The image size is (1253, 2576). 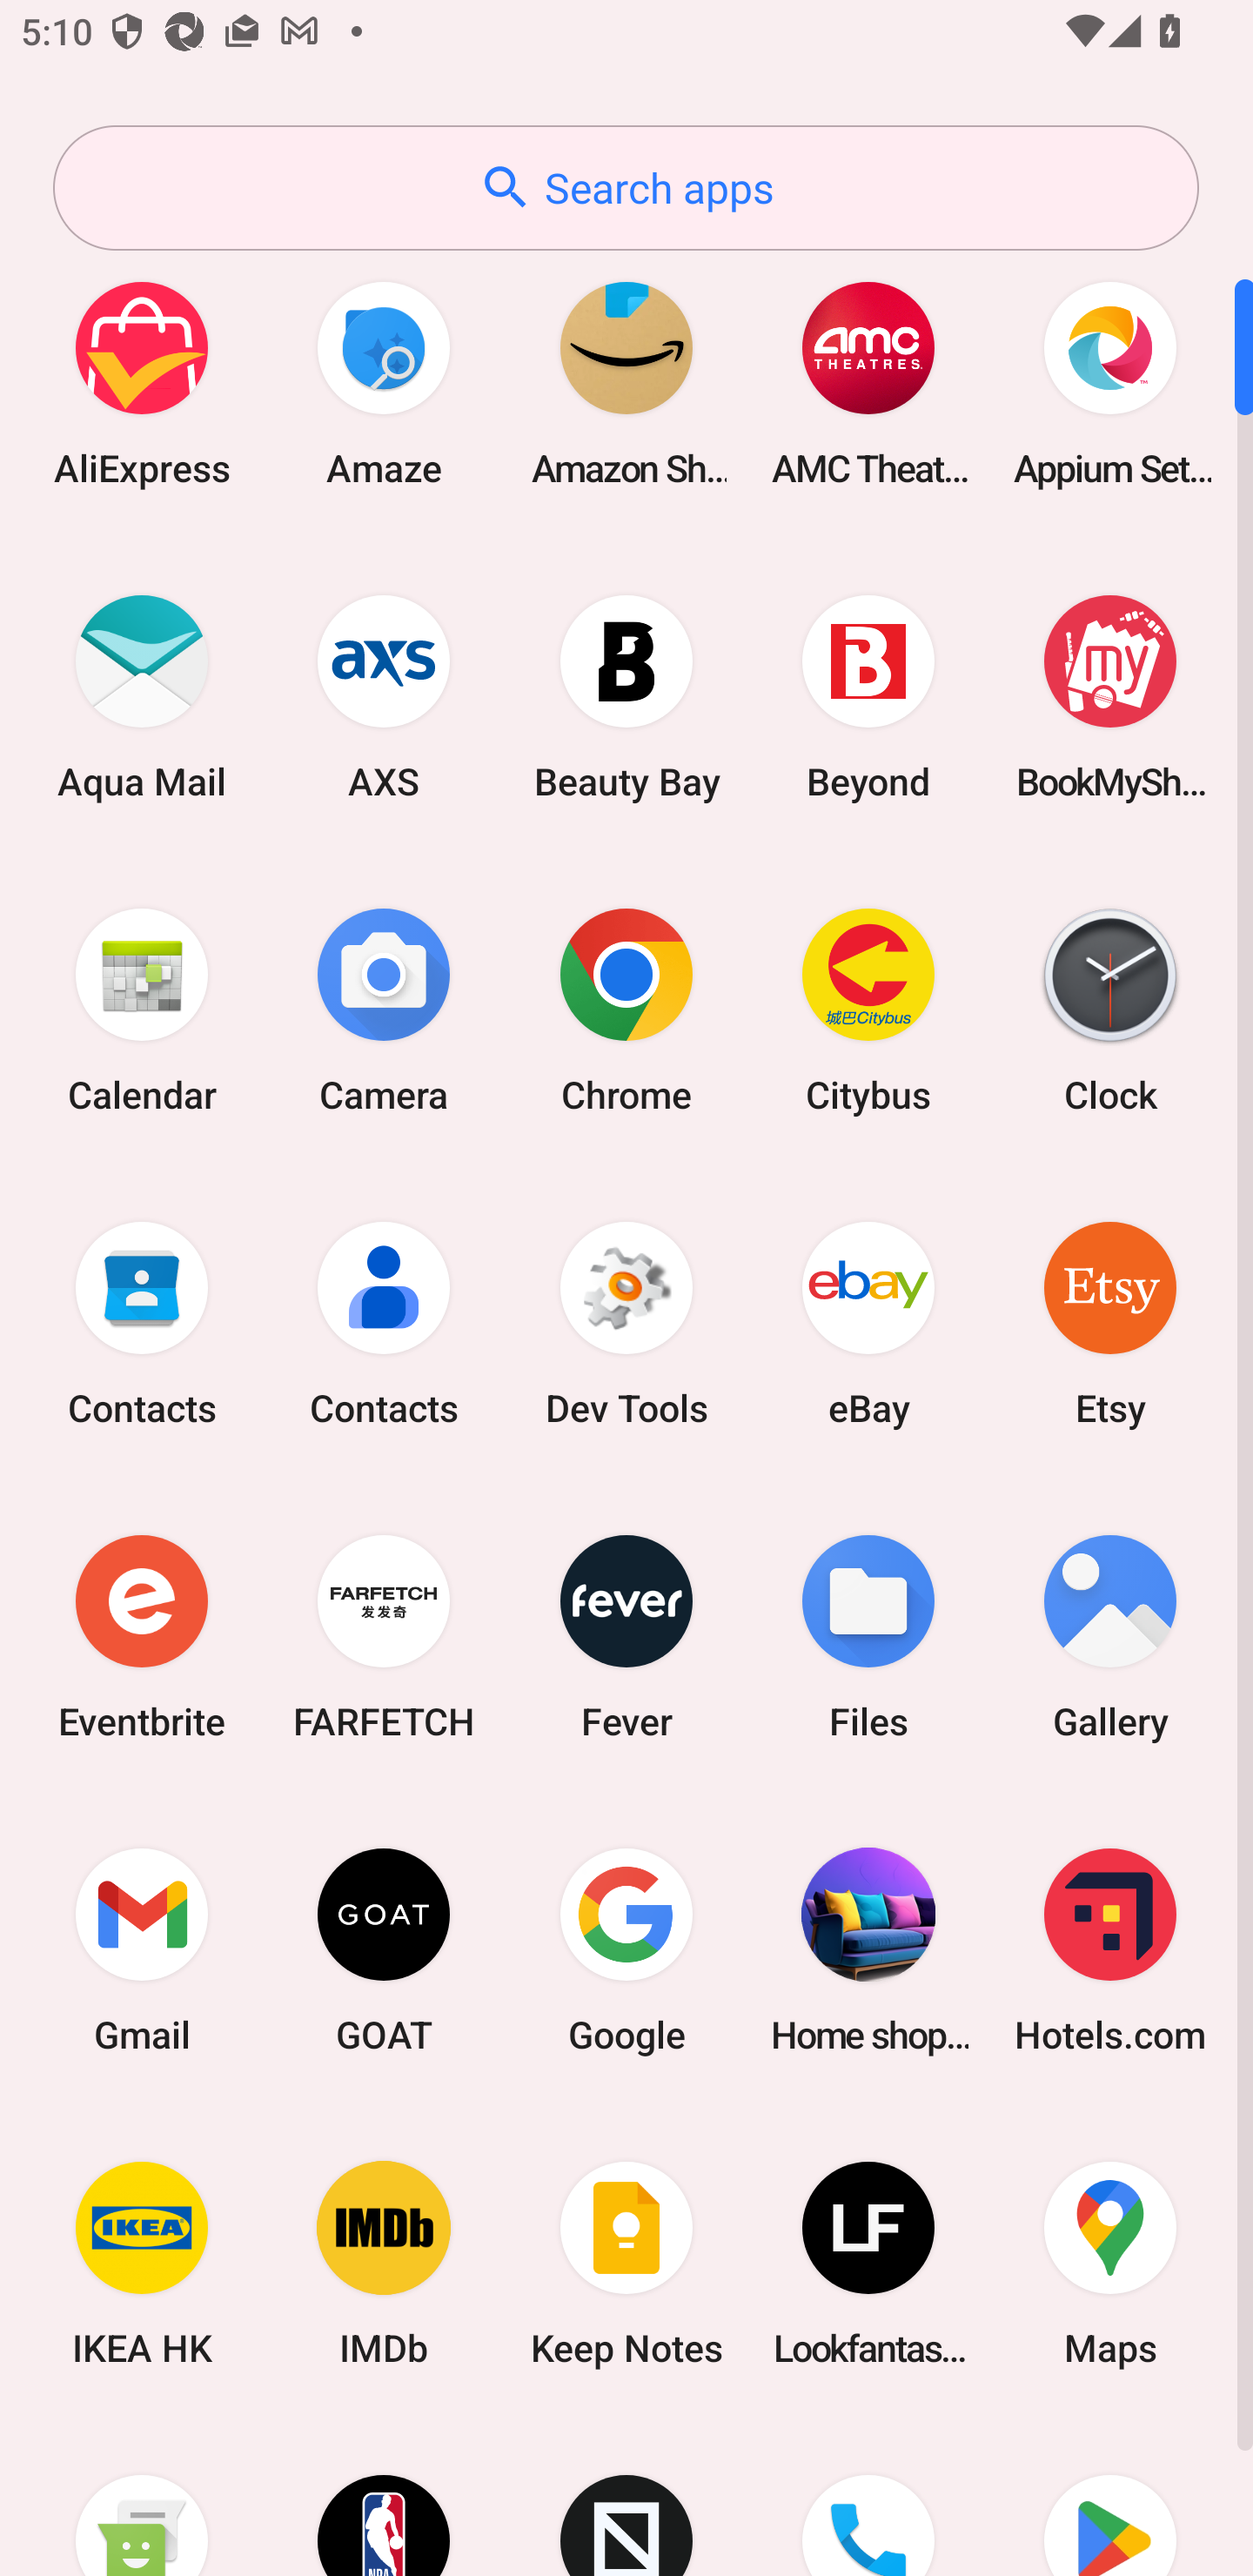 What do you see at coordinates (868, 2264) in the screenshot?
I see `Lookfantastic` at bounding box center [868, 2264].